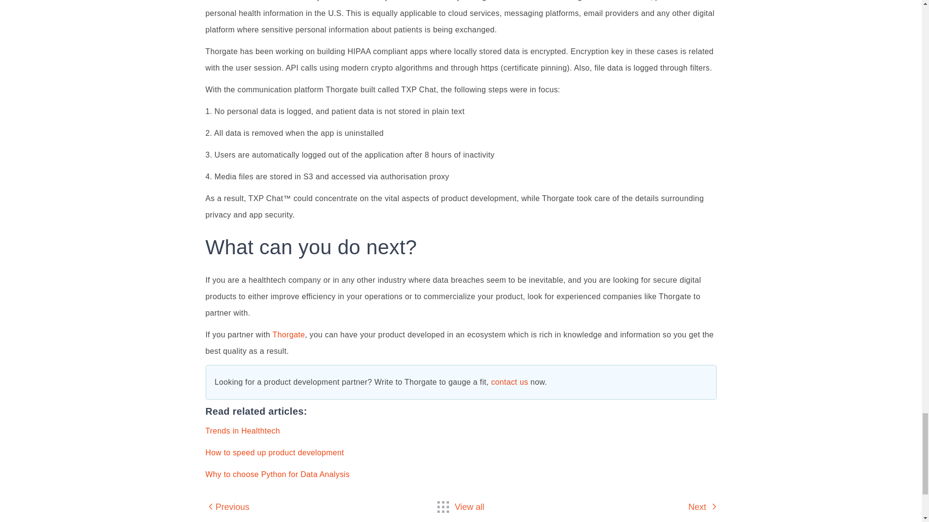  I want to click on Why to choose Python for Data Analysis, so click(277, 475).